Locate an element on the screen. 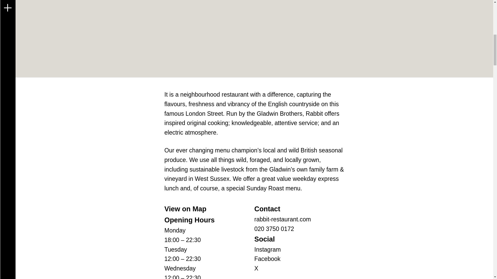 The width and height of the screenshot is (497, 279). 020 3750 0172 is located at coordinates (274, 229).